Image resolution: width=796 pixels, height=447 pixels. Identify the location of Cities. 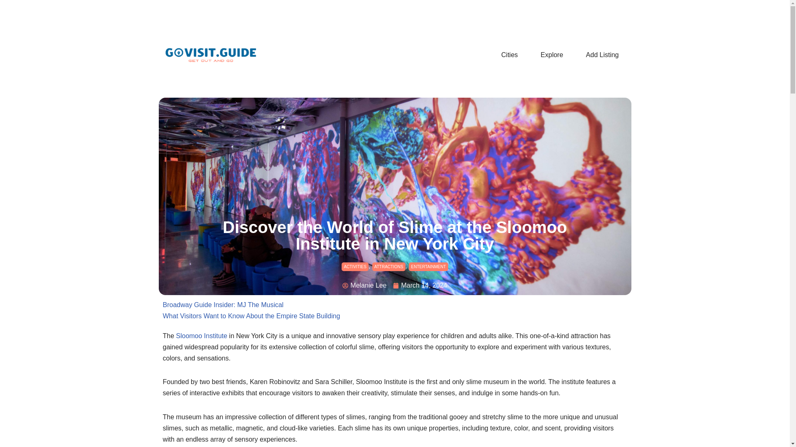
(509, 55).